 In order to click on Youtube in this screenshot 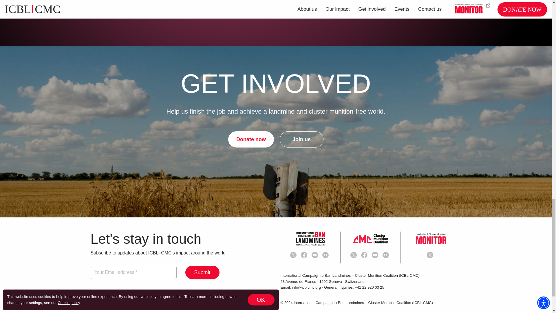, I will do `click(376, 255)`.